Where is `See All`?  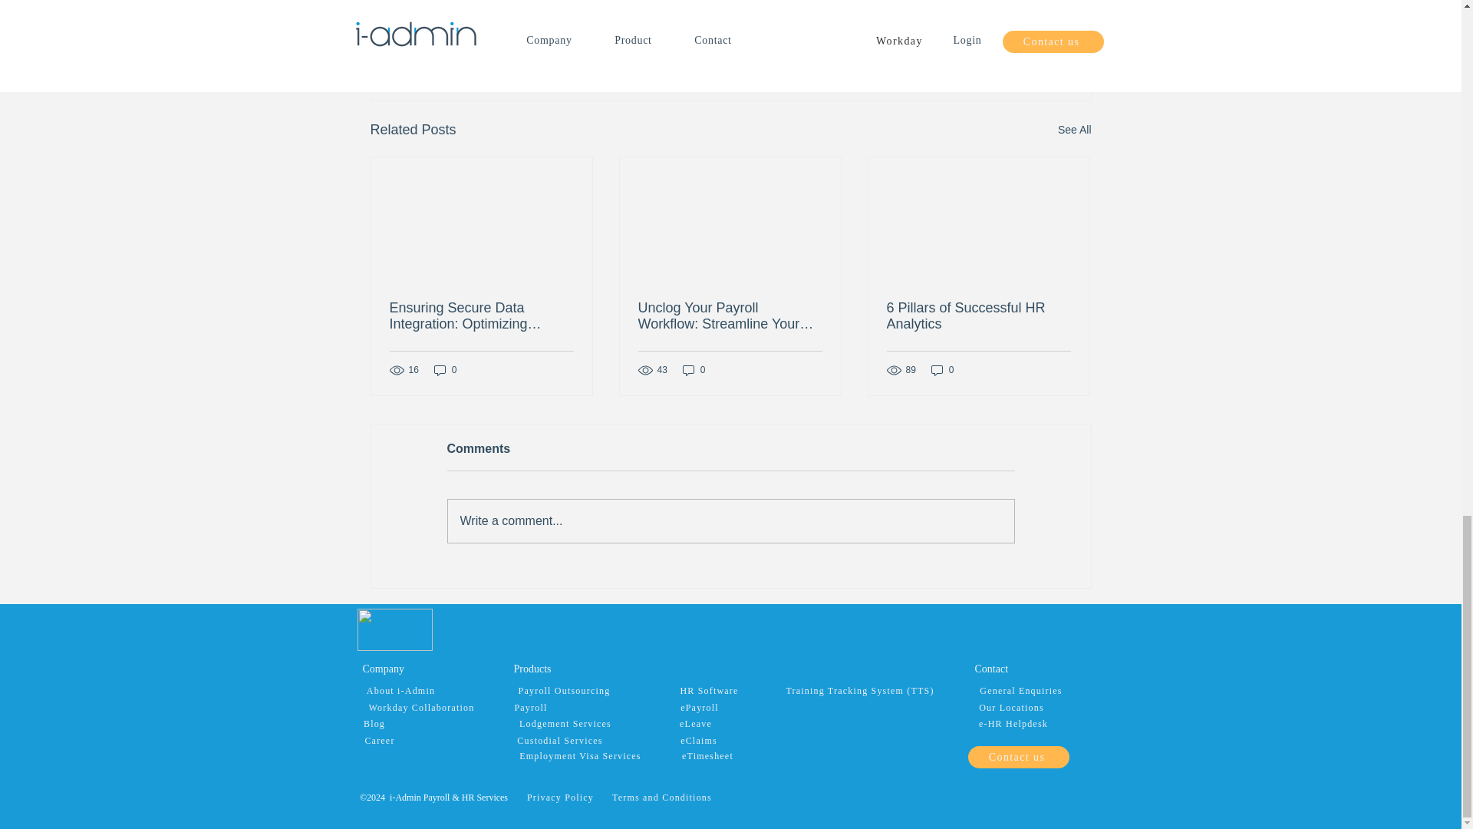
See All is located at coordinates (1074, 130).